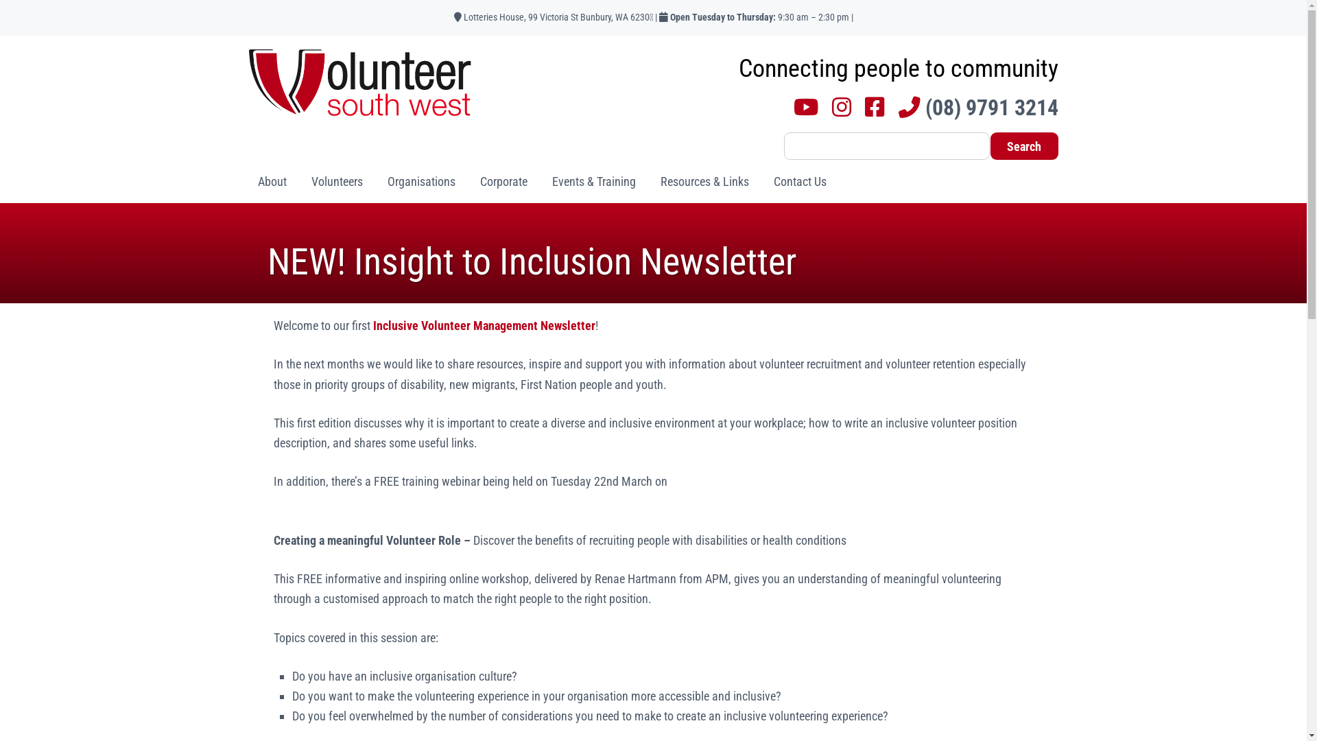 The height and width of the screenshot is (741, 1317). Describe the element at coordinates (503, 181) in the screenshot. I see `Corporate` at that location.